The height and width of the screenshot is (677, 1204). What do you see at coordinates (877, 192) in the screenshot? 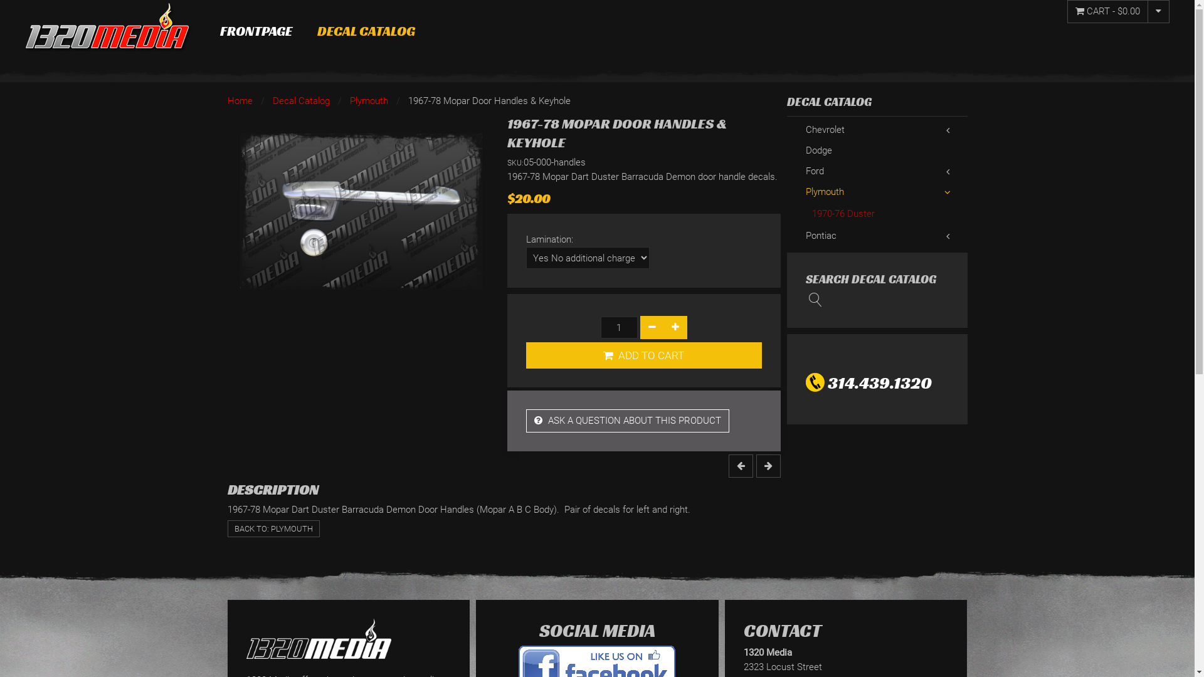
I see `Plymouth` at bounding box center [877, 192].